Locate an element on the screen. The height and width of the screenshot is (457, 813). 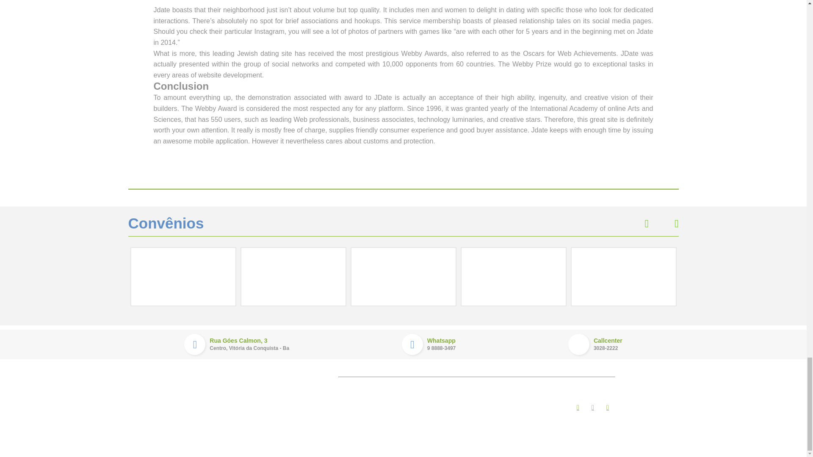
Contato is located at coordinates (324, 429).